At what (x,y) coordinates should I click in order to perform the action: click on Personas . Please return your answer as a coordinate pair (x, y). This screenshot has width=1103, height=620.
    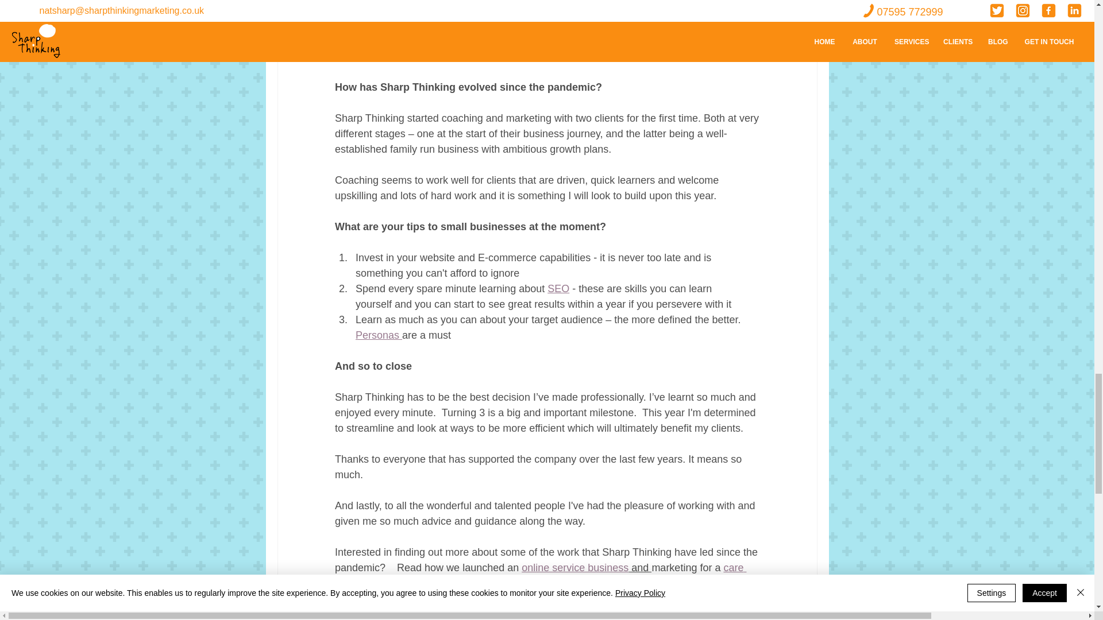
    Looking at the image, I should click on (378, 335).